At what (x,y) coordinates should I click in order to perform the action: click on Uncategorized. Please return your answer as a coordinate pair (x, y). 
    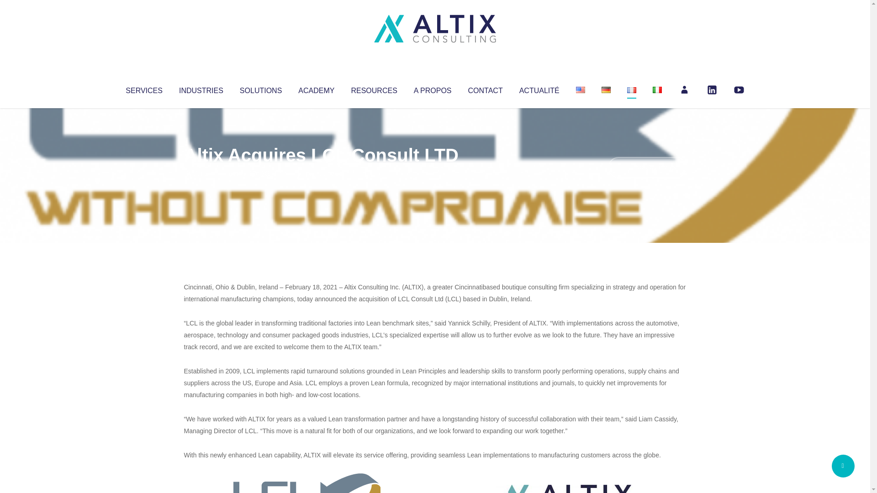
    Looking at the image, I should click on (319, 173).